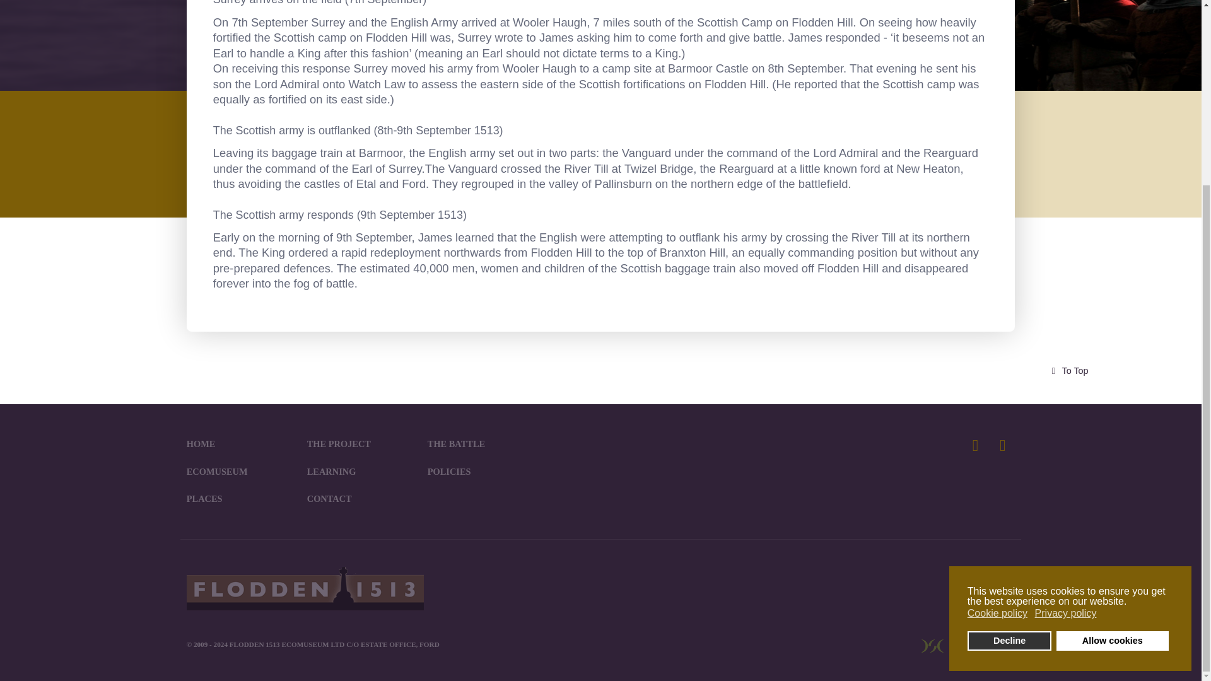 The width and height of the screenshot is (1211, 681). I want to click on Home, so click(201, 443).